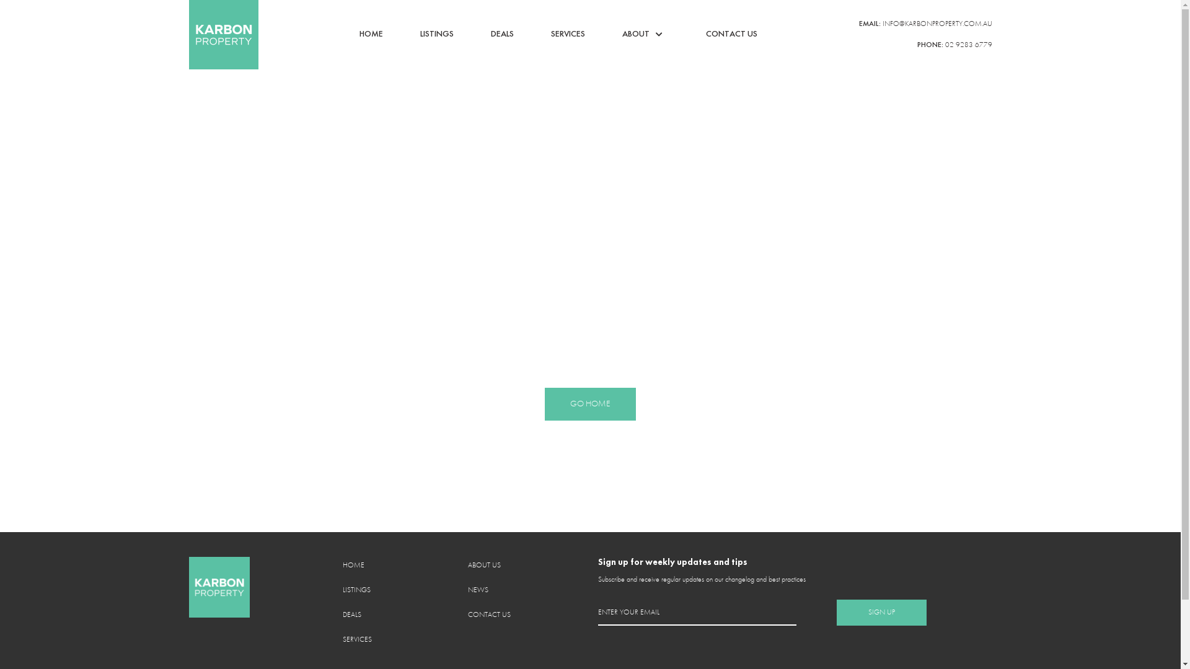 This screenshot has height=669, width=1190. Describe the element at coordinates (357, 640) in the screenshot. I see `SERVICES` at that location.